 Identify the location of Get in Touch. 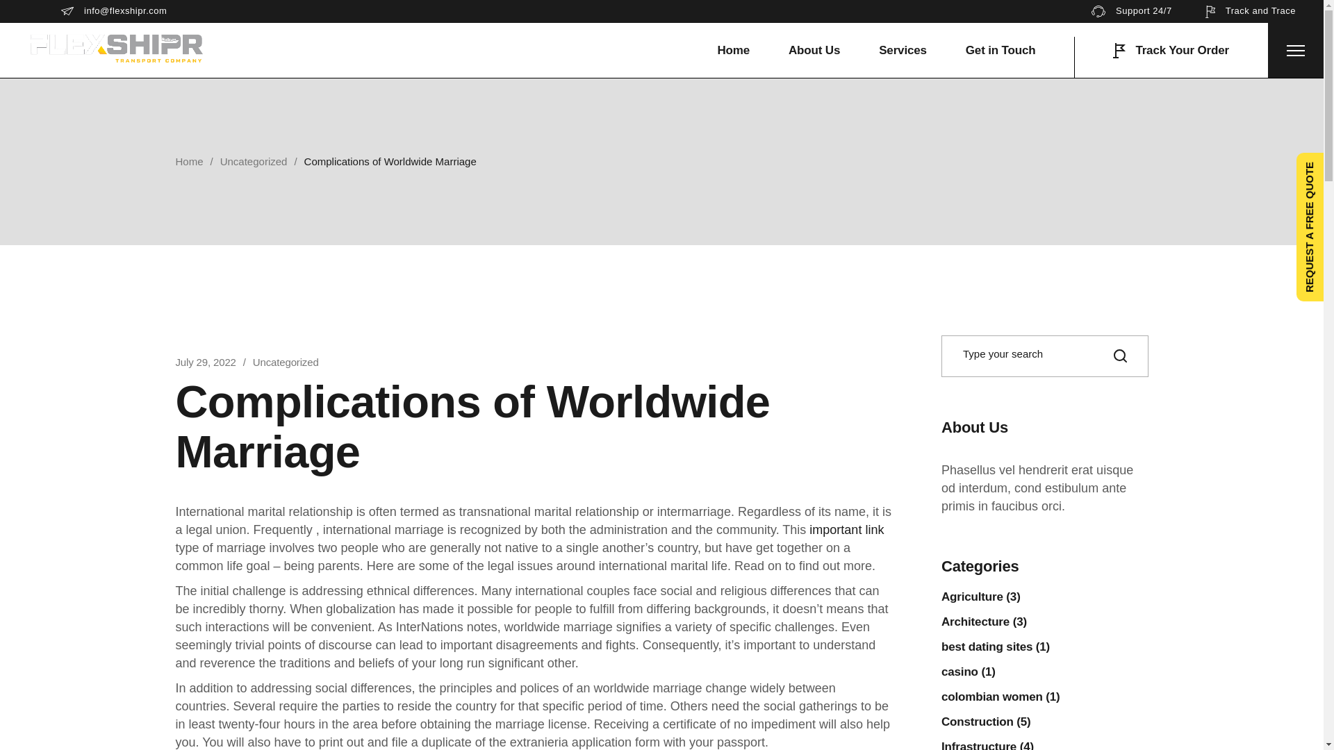
(1000, 50).